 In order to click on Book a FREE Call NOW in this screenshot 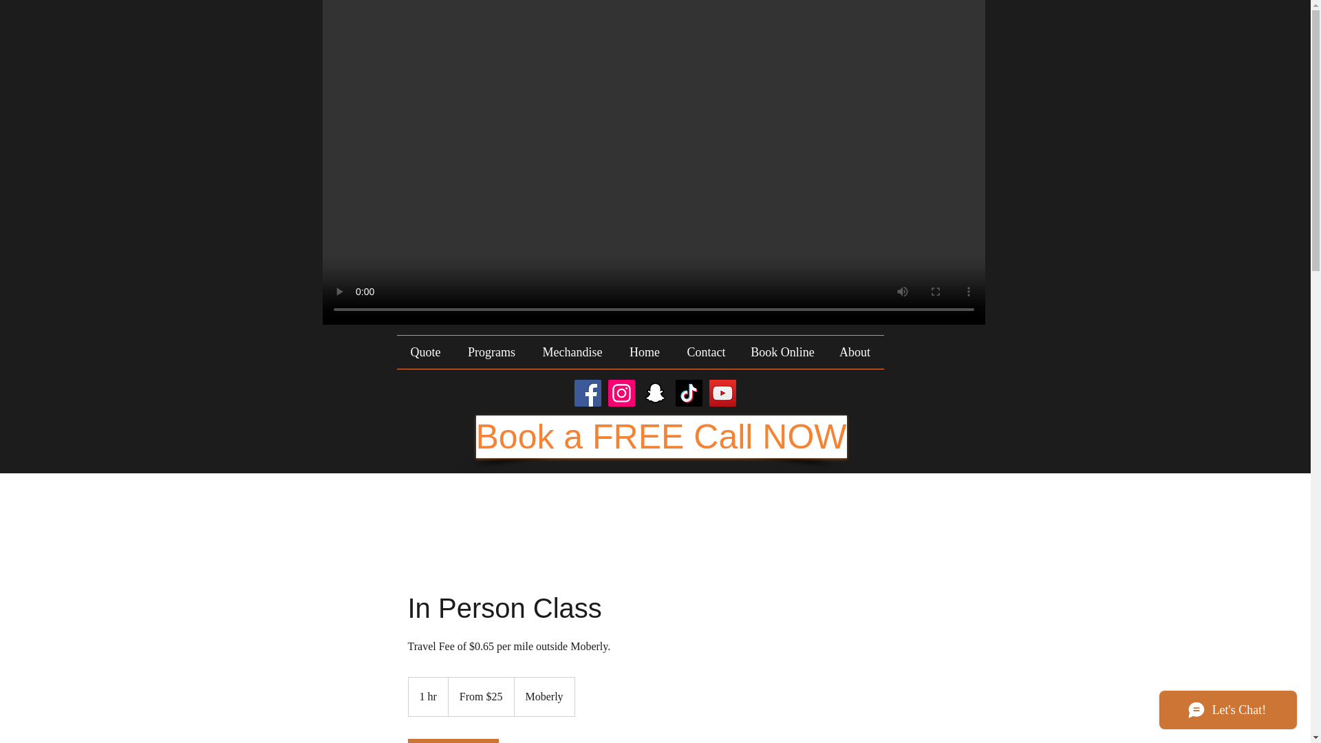, I will do `click(660, 436)`.